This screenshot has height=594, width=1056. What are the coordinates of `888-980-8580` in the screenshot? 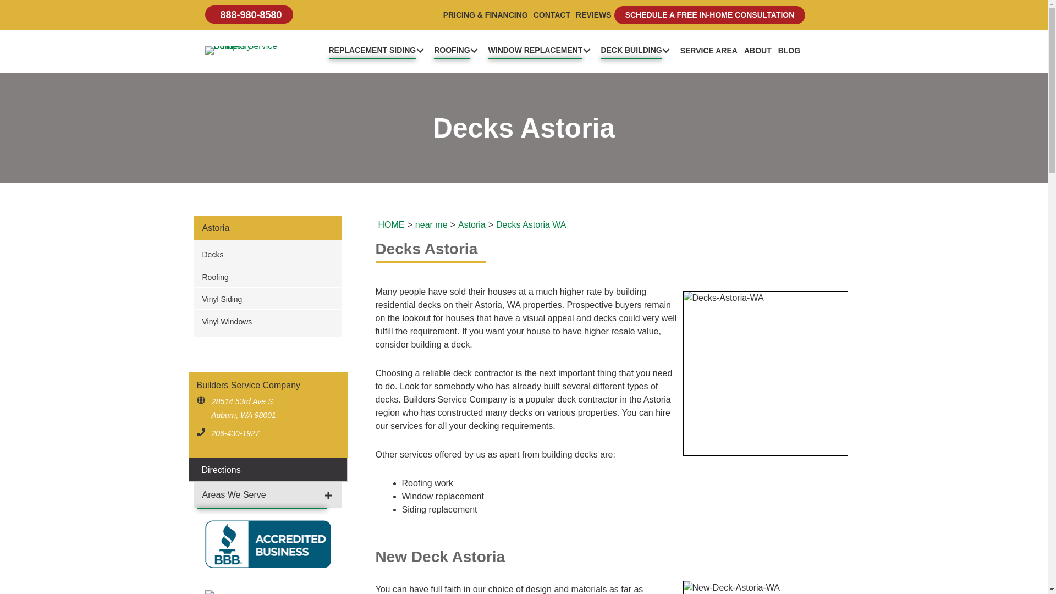 It's located at (249, 14).